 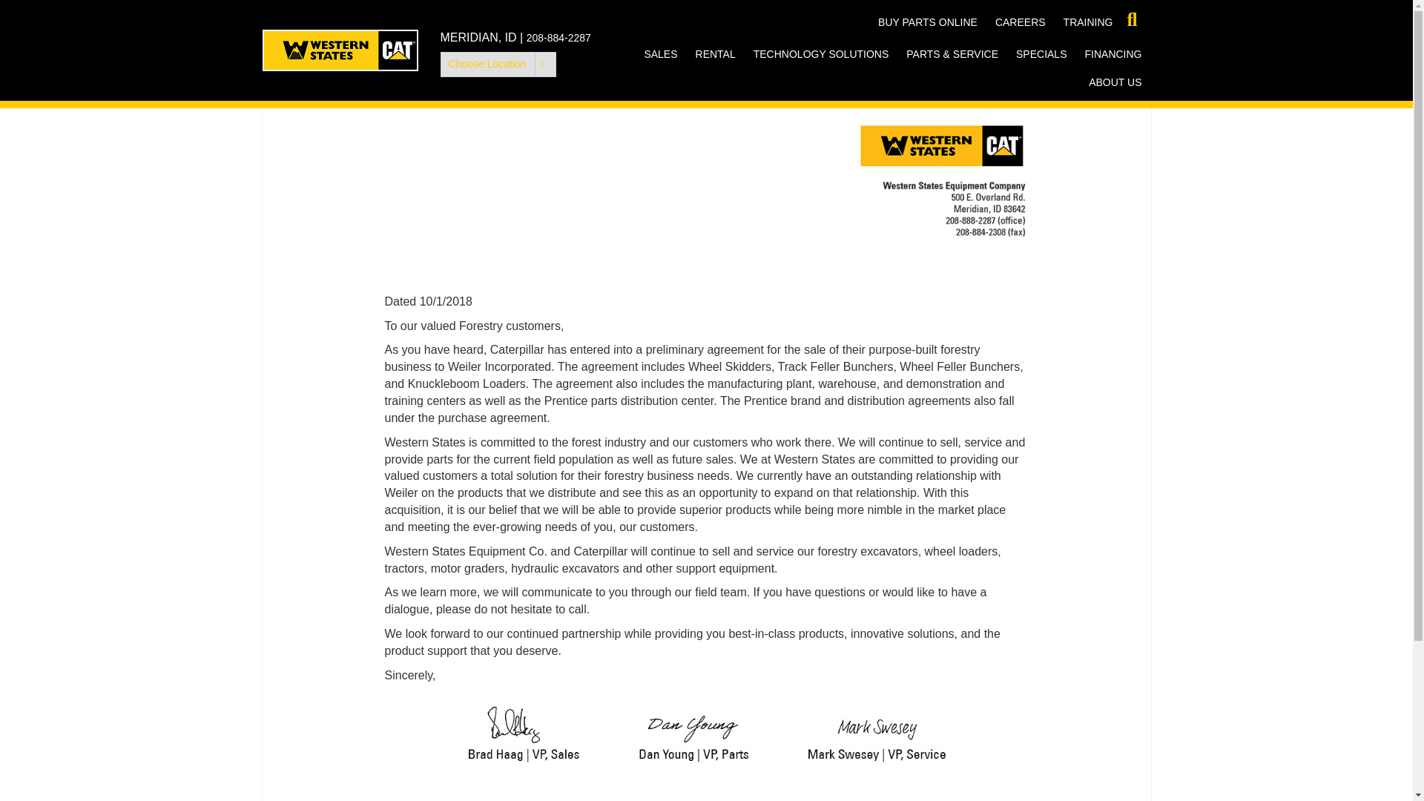 I want to click on 208-884-2287, so click(x=558, y=38).